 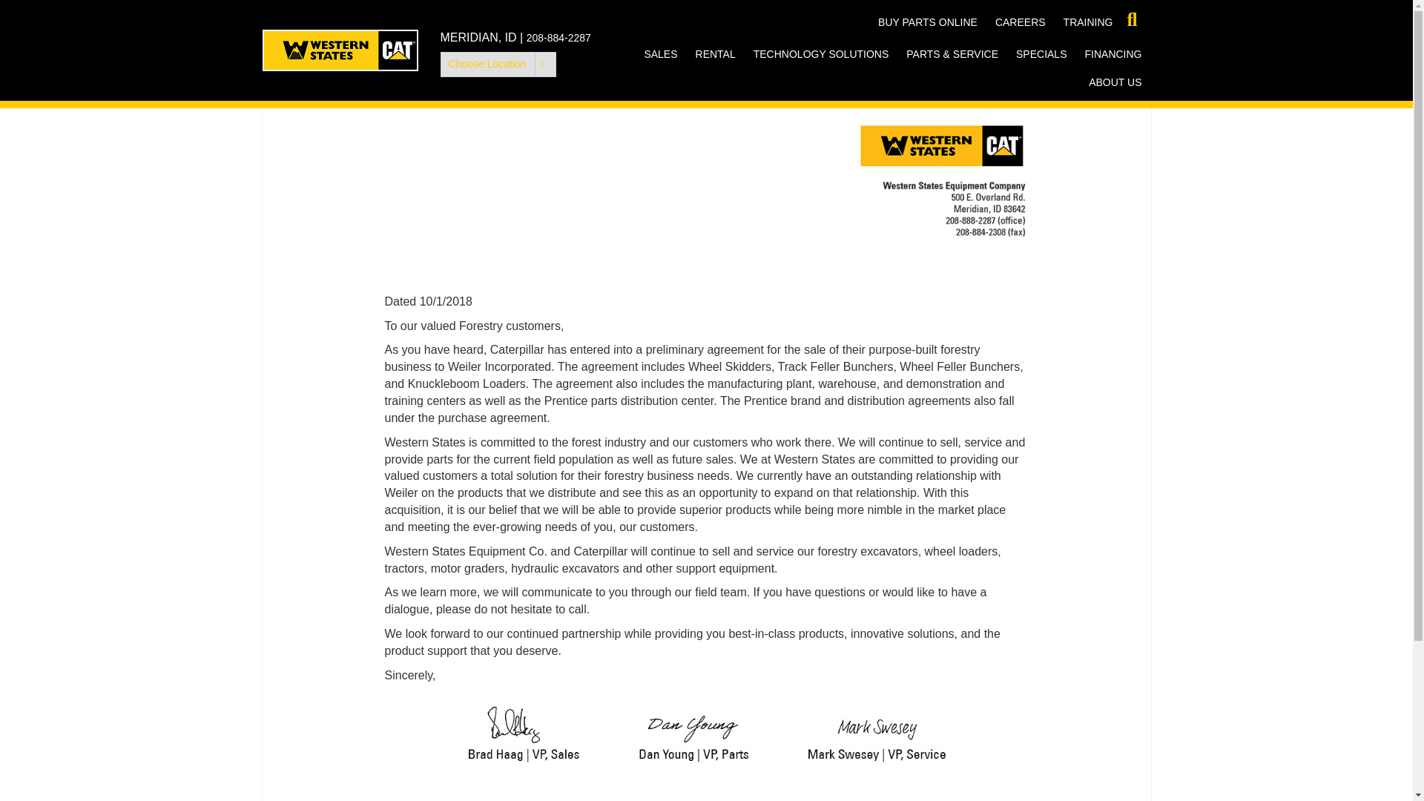 I want to click on 208-884-2287, so click(x=558, y=38).